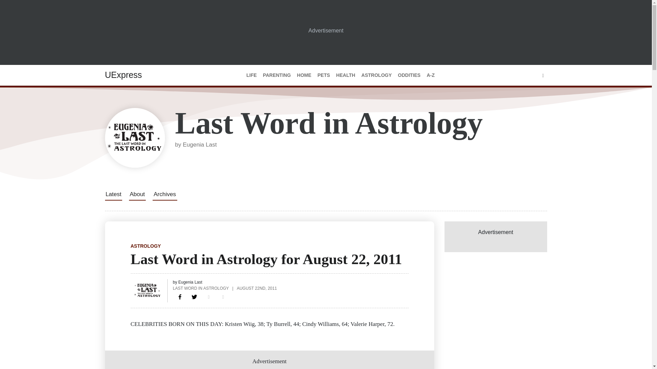  I want to click on LIFE, so click(251, 75).